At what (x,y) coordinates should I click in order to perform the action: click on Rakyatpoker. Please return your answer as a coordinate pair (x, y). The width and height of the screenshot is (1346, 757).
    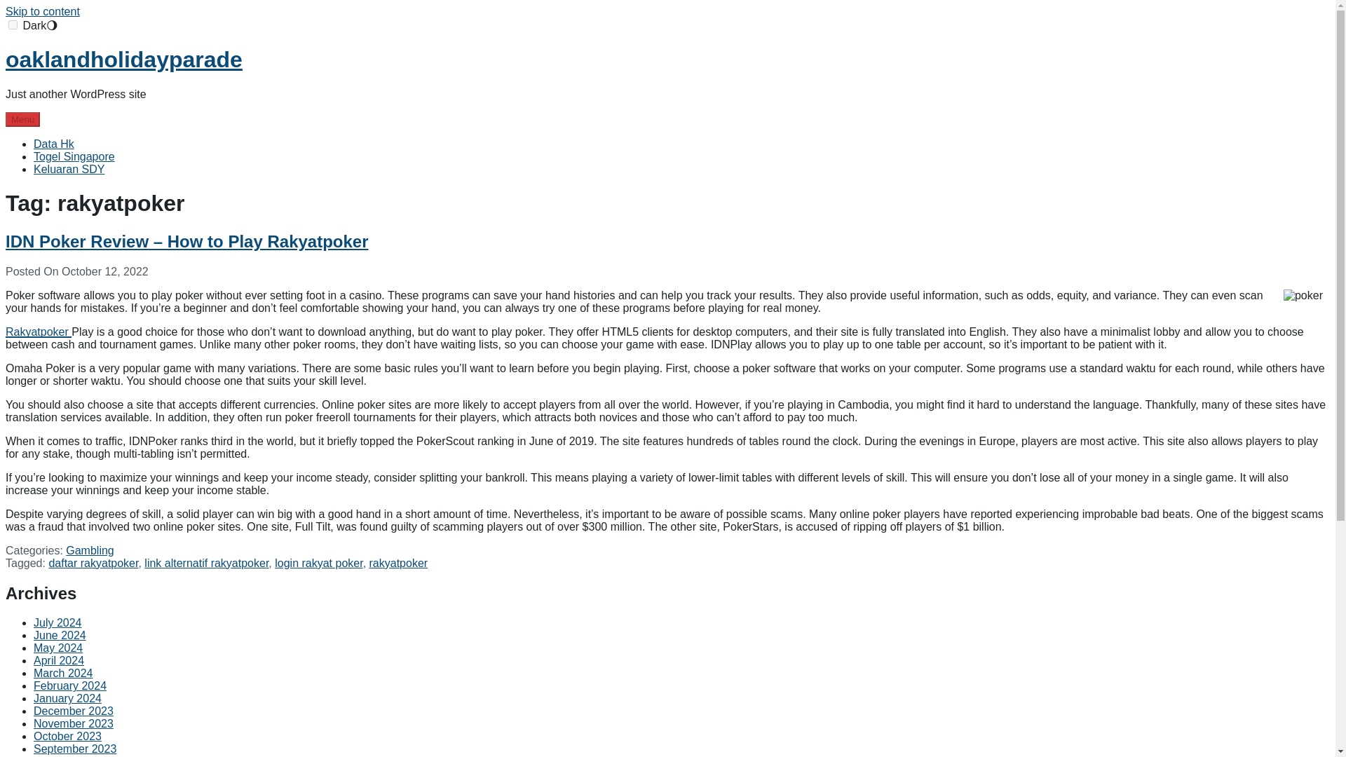
    Looking at the image, I should click on (38, 332).